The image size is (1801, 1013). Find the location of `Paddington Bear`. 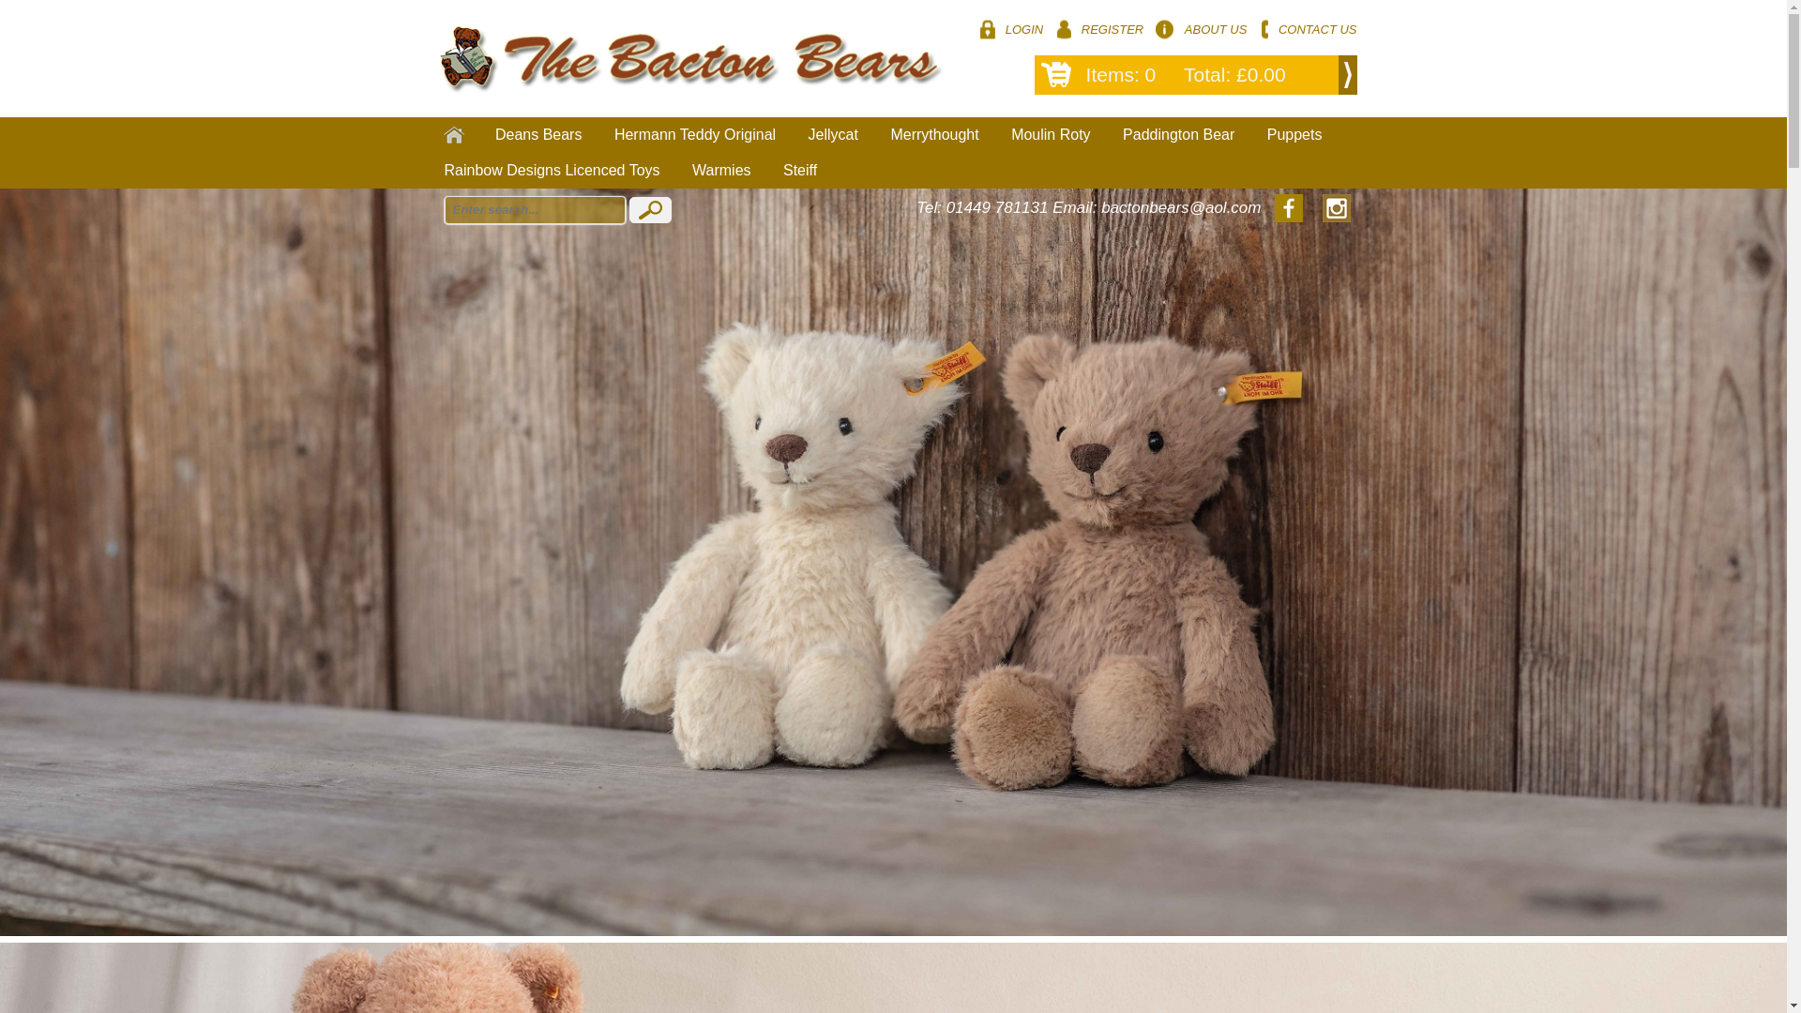

Paddington Bear is located at coordinates (1178, 135).